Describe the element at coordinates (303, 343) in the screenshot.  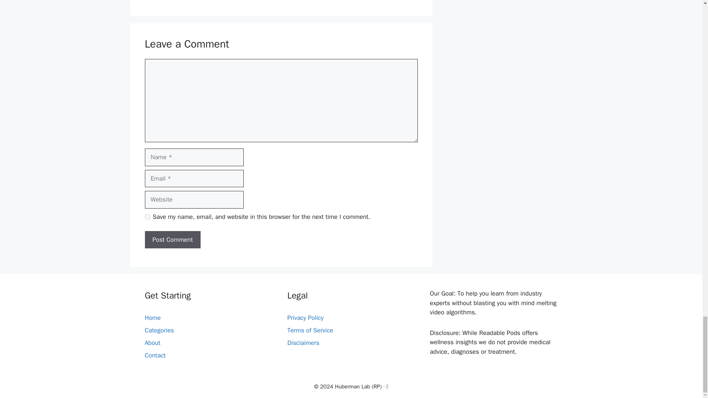
I see `Disclaimers` at that location.